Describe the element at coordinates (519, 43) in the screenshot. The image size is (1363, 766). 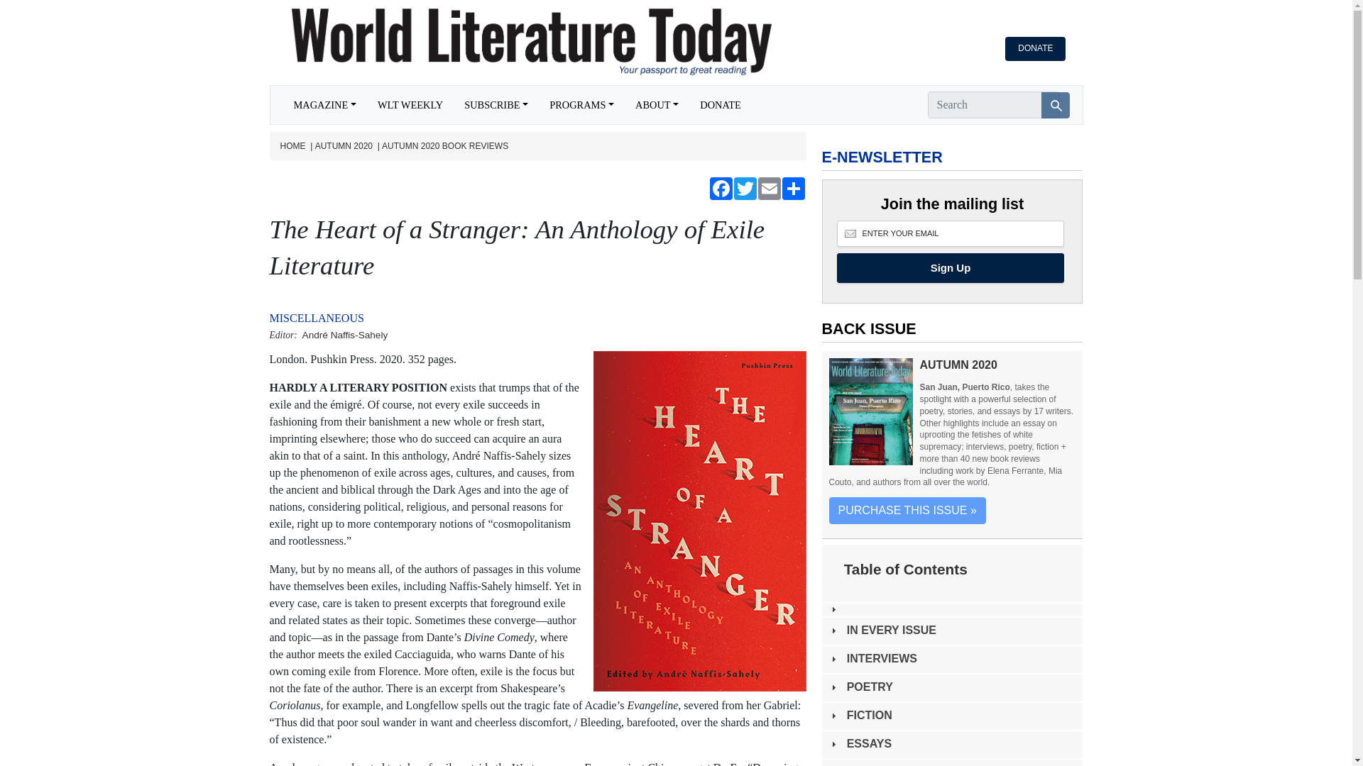
I see `Home` at that location.